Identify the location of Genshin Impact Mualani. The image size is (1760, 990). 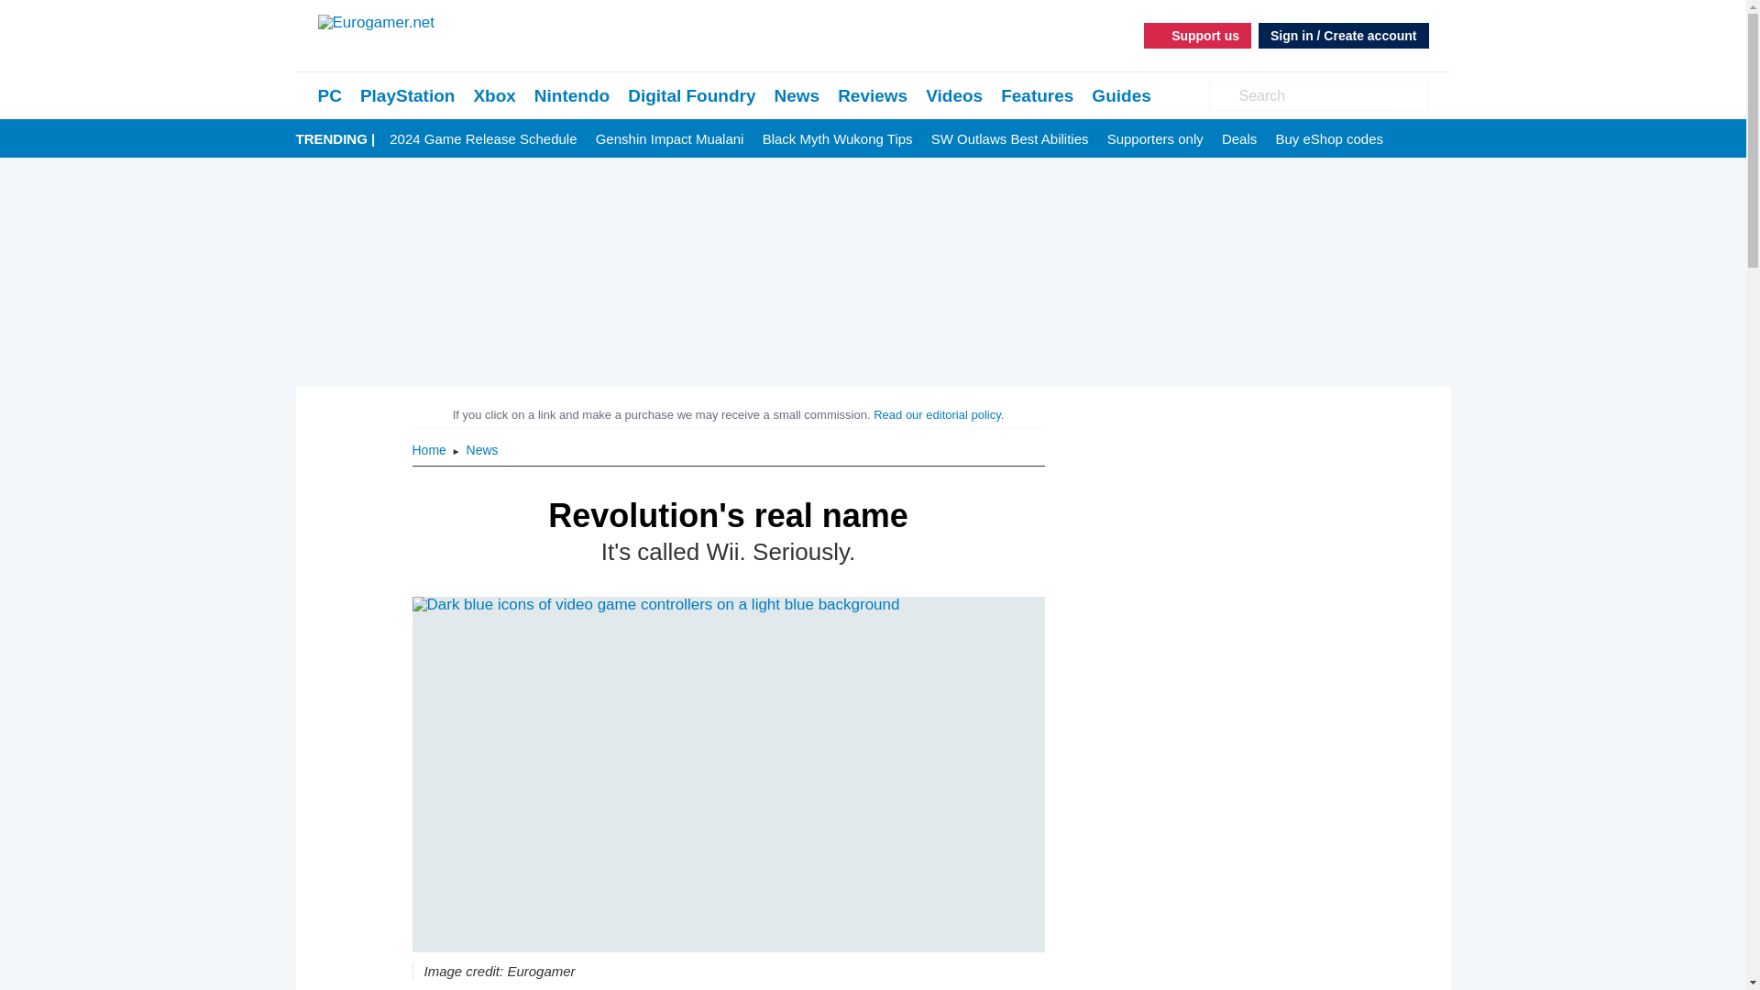
(670, 139).